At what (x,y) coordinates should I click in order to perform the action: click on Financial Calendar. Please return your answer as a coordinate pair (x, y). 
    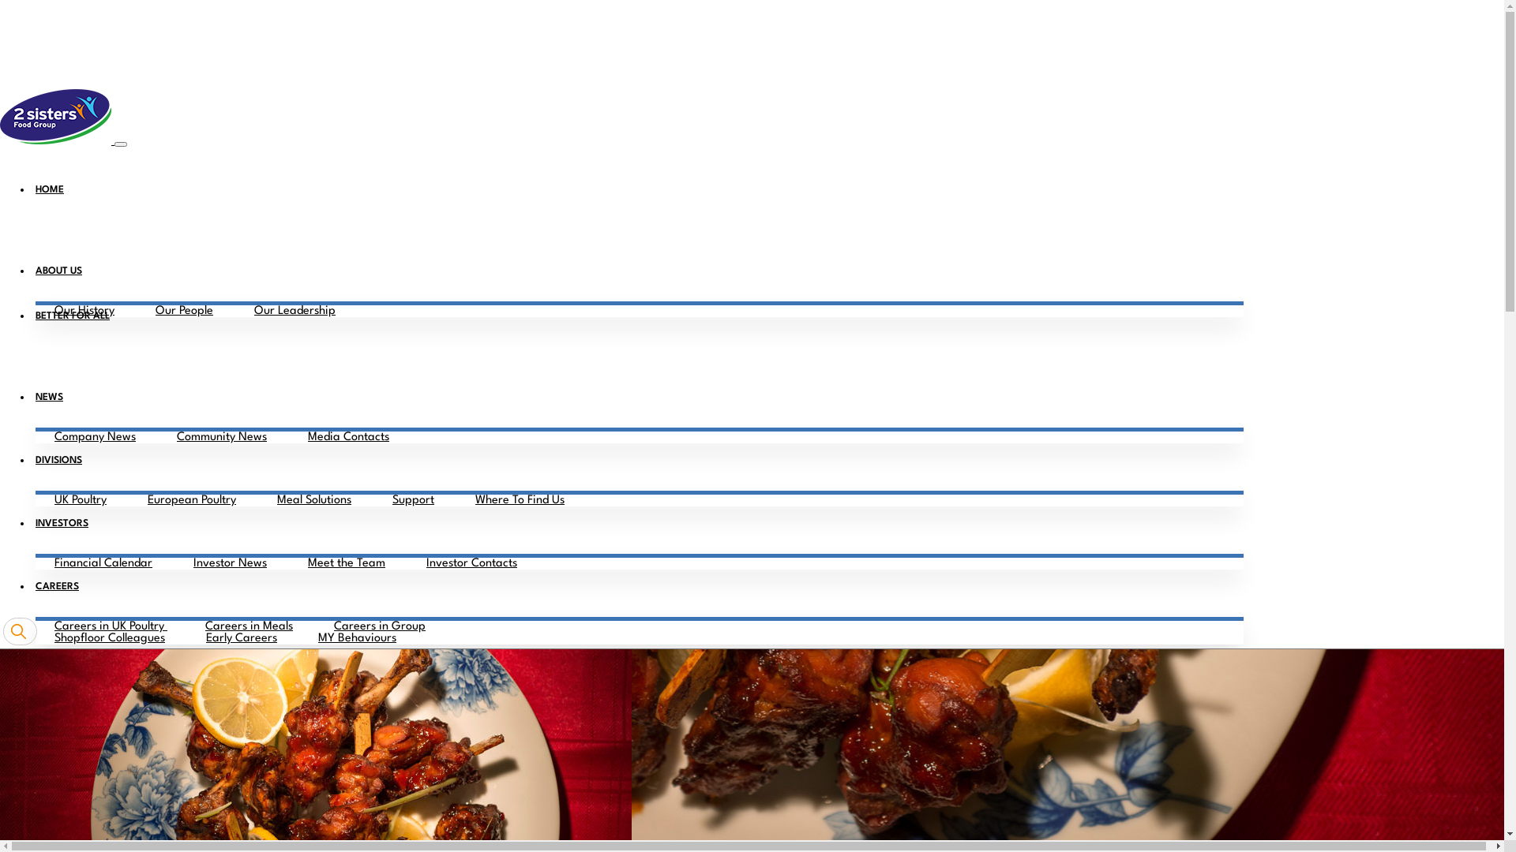
    Looking at the image, I should click on (103, 563).